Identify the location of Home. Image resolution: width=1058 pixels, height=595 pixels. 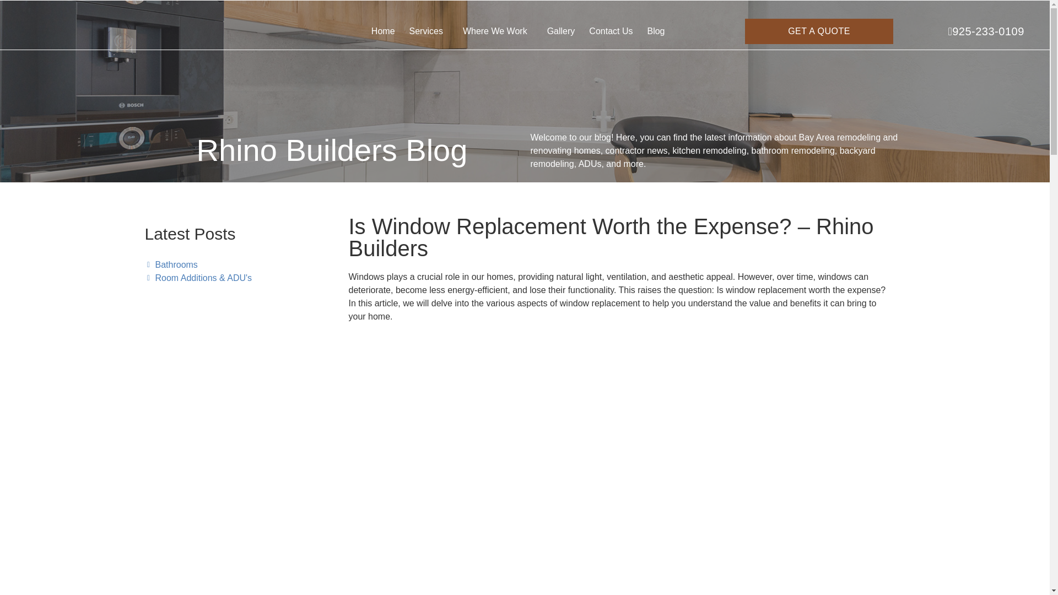
(382, 31).